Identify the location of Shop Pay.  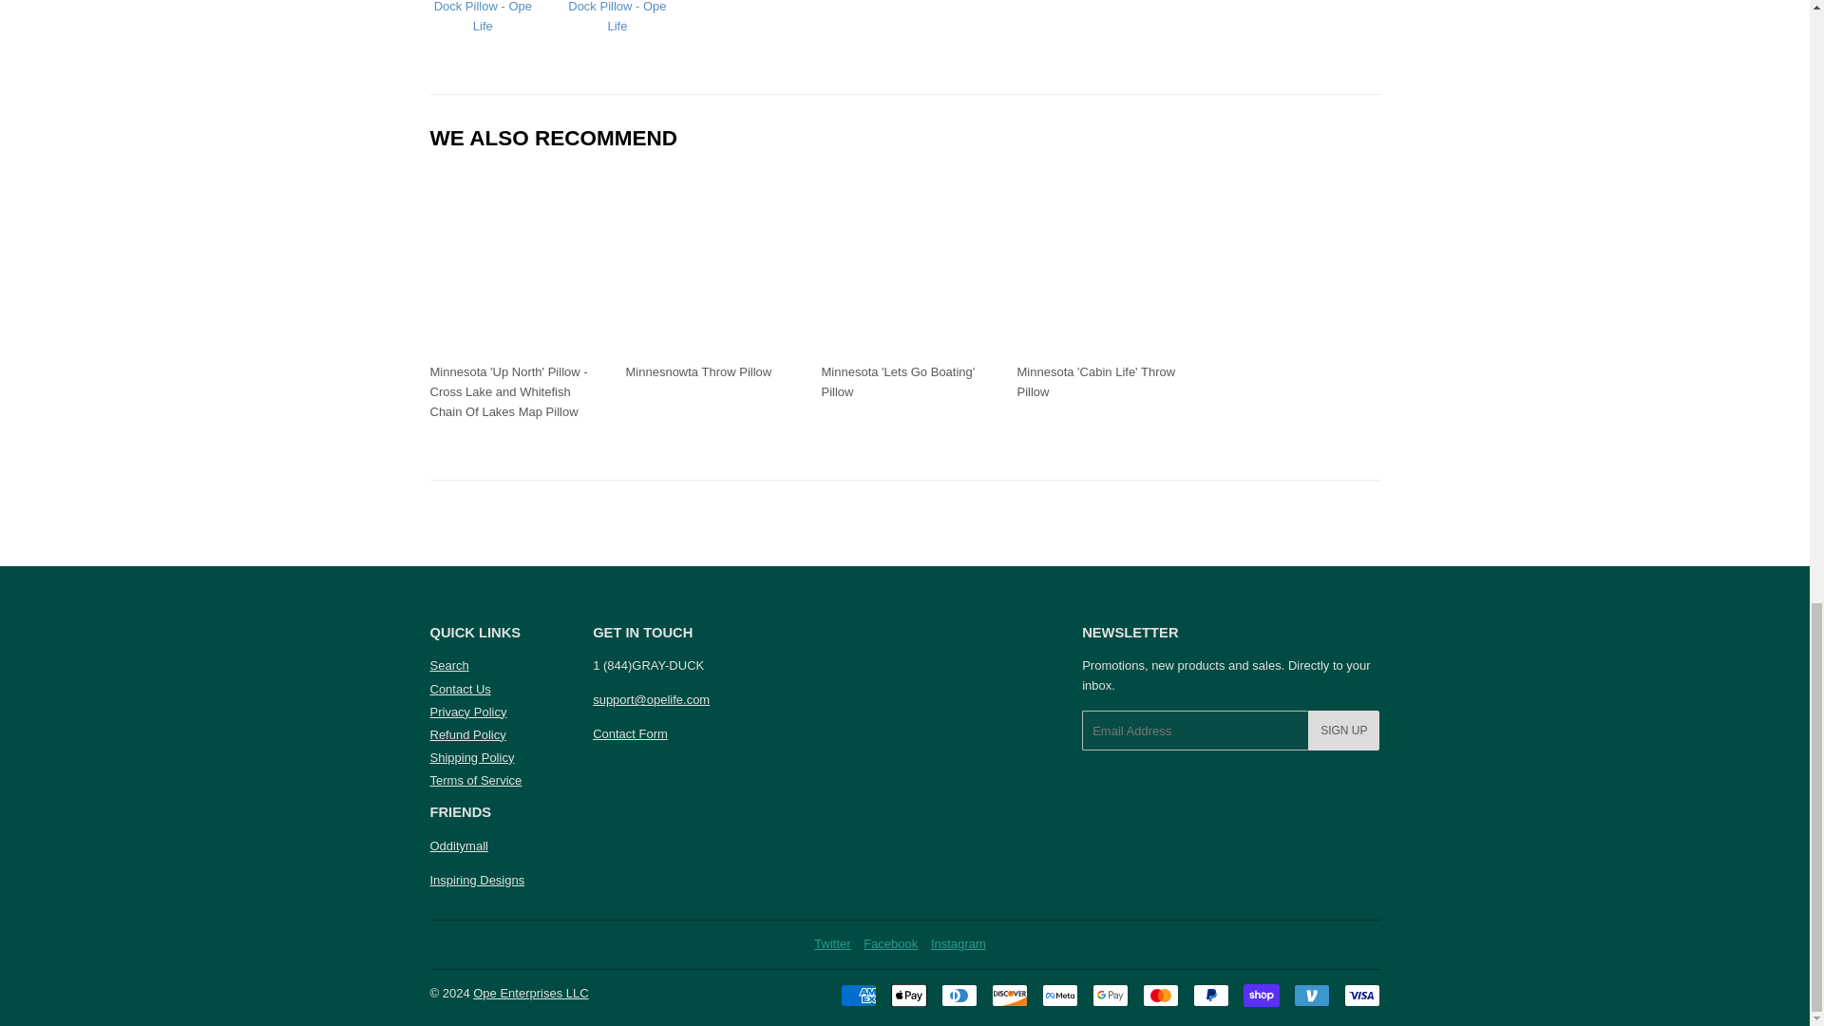
(1260, 995).